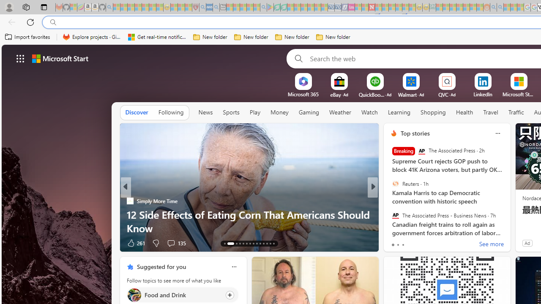  Describe the element at coordinates (431, 242) in the screenshot. I see `View comments 2 Comment` at that location.